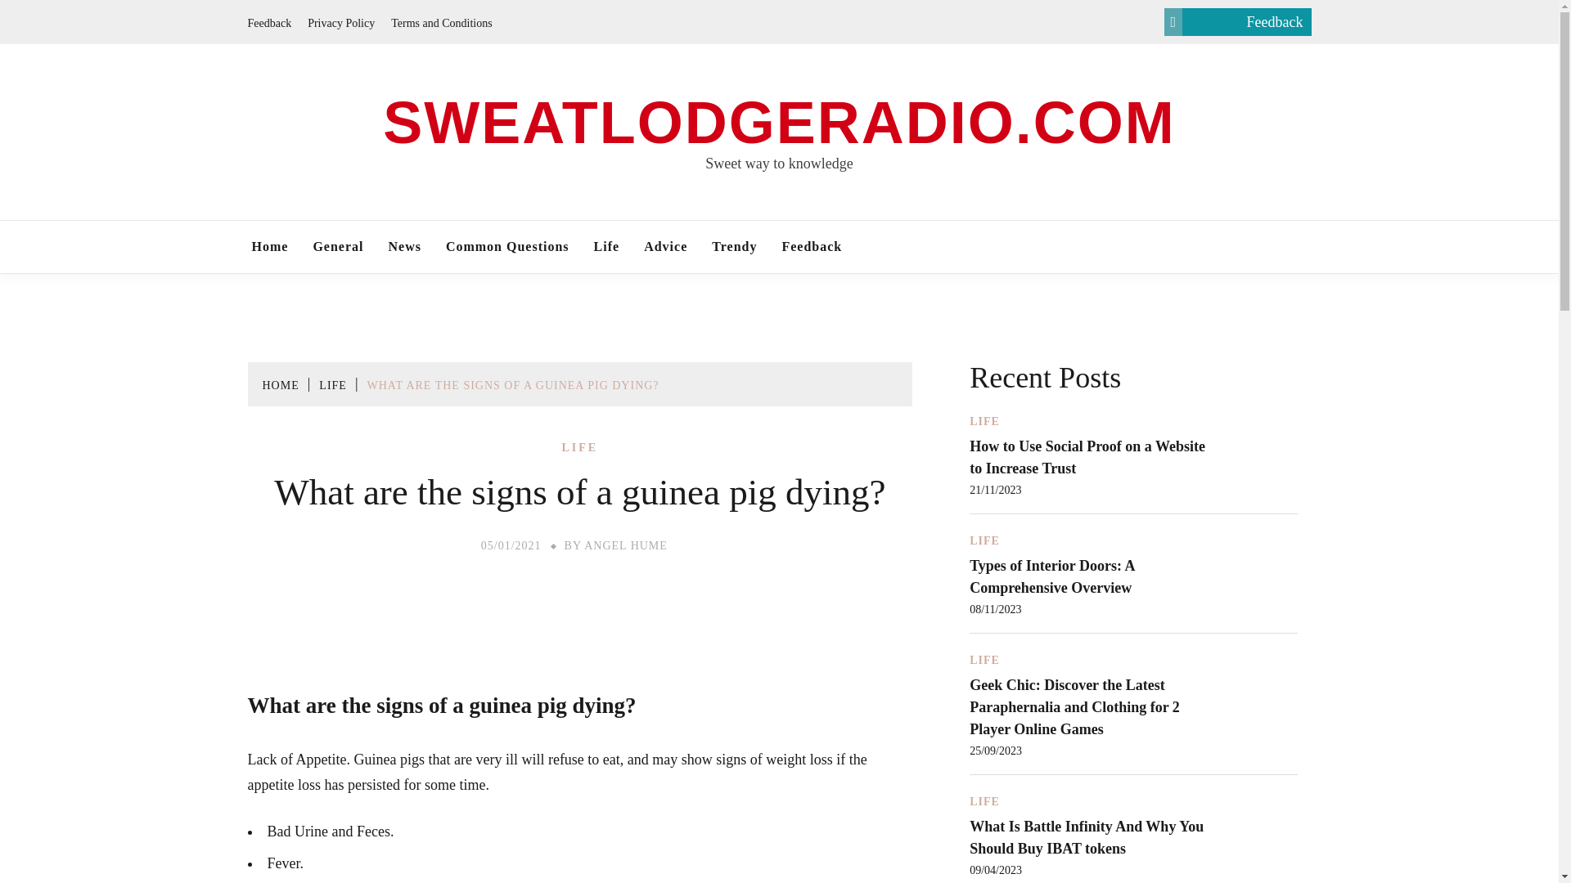 The height and width of the screenshot is (883, 1571). What do you see at coordinates (514, 386) in the screenshot?
I see `WHAT ARE THE SIGNS OF A GUINEA PIG DYING?` at bounding box center [514, 386].